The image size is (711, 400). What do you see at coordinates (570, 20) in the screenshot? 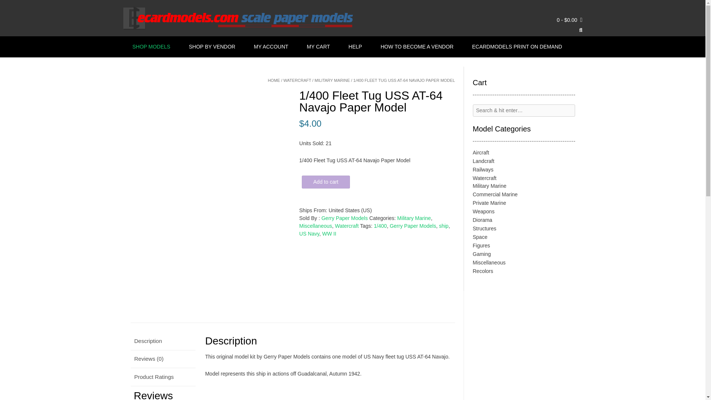
I see `View your shopping cart` at bounding box center [570, 20].